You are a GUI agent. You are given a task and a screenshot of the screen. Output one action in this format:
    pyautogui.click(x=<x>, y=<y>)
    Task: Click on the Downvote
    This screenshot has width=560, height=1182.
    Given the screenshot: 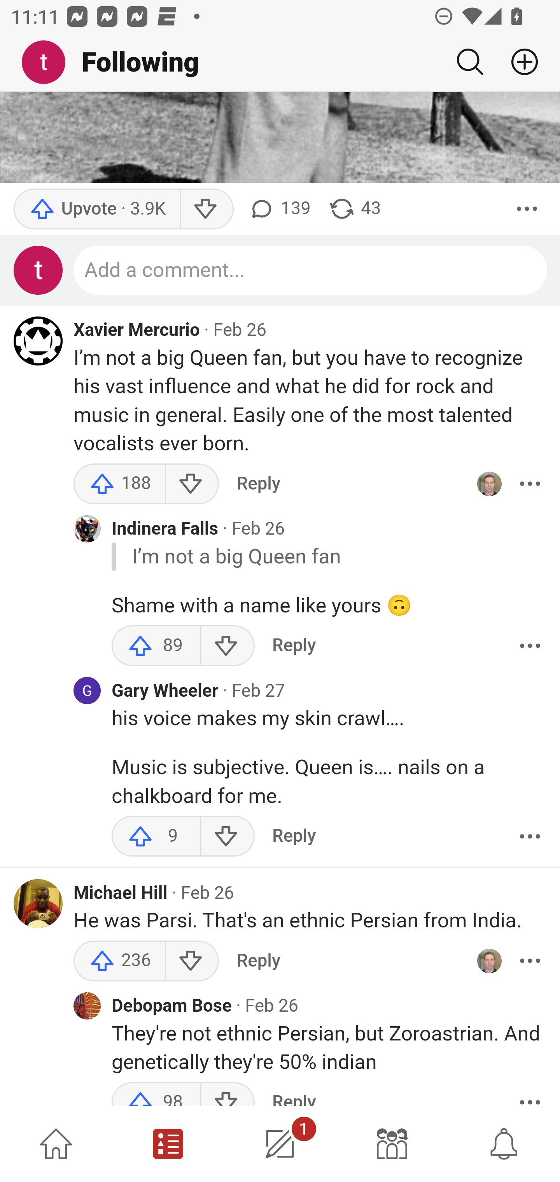 What is the action you would take?
    pyautogui.click(x=228, y=837)
    